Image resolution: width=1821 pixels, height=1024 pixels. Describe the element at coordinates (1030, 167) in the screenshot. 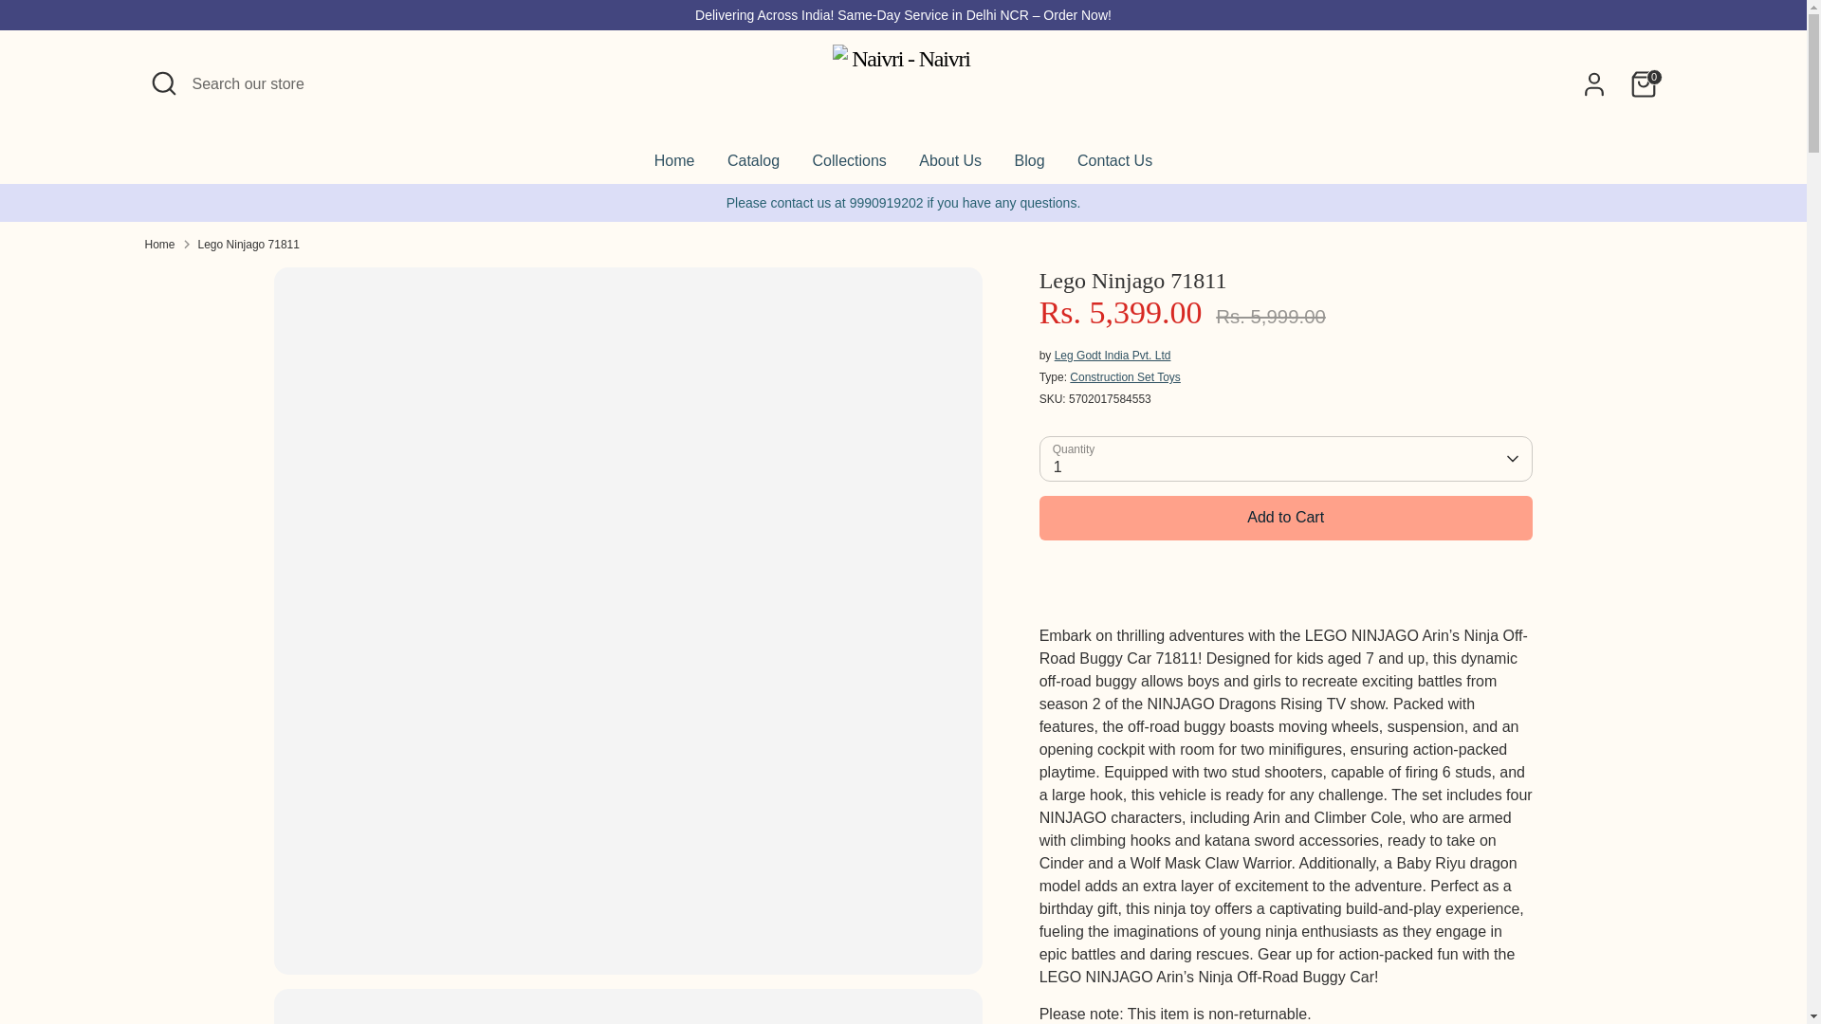

I see `Blog` at that location.